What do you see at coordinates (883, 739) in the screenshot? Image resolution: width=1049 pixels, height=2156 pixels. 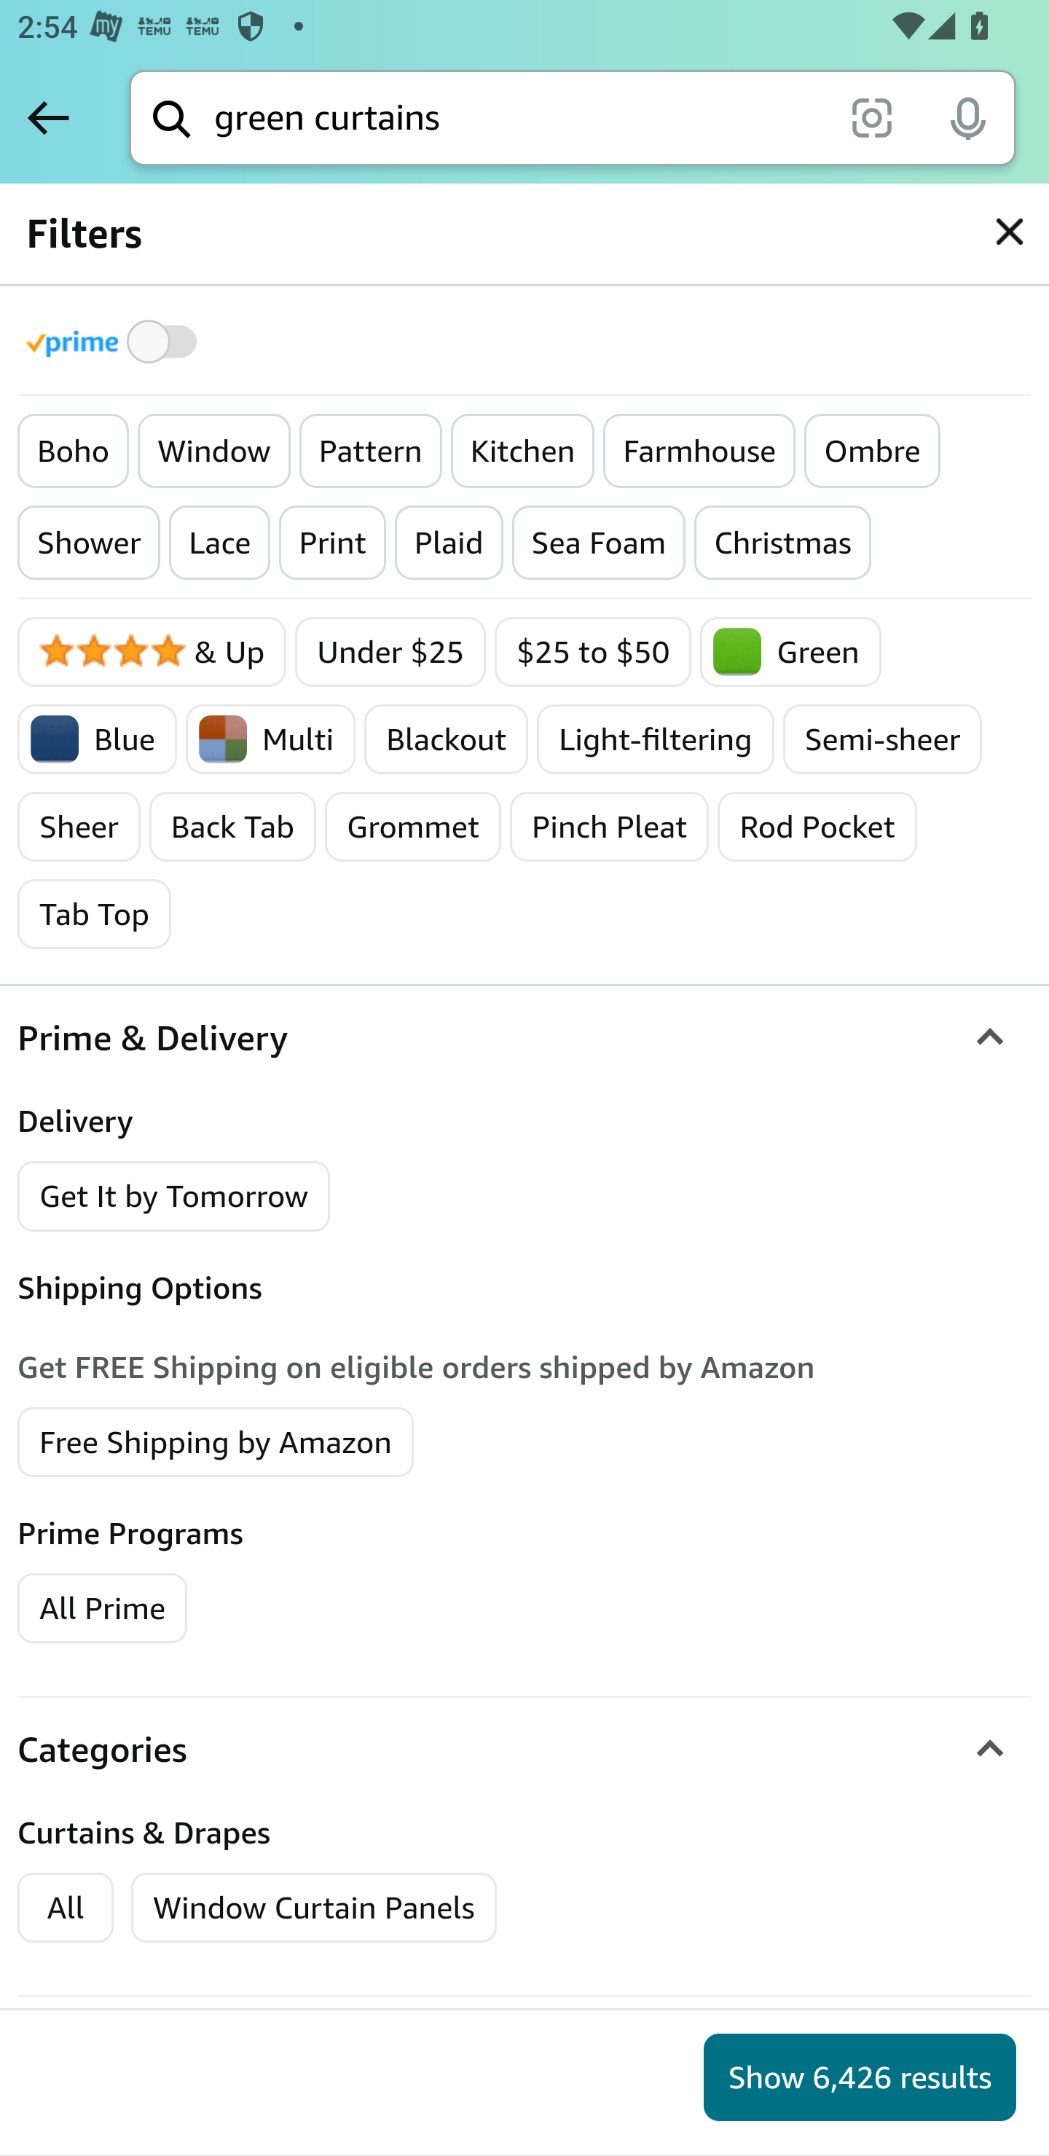 I see `Semi-sheer` at bounding box center [883, 739].